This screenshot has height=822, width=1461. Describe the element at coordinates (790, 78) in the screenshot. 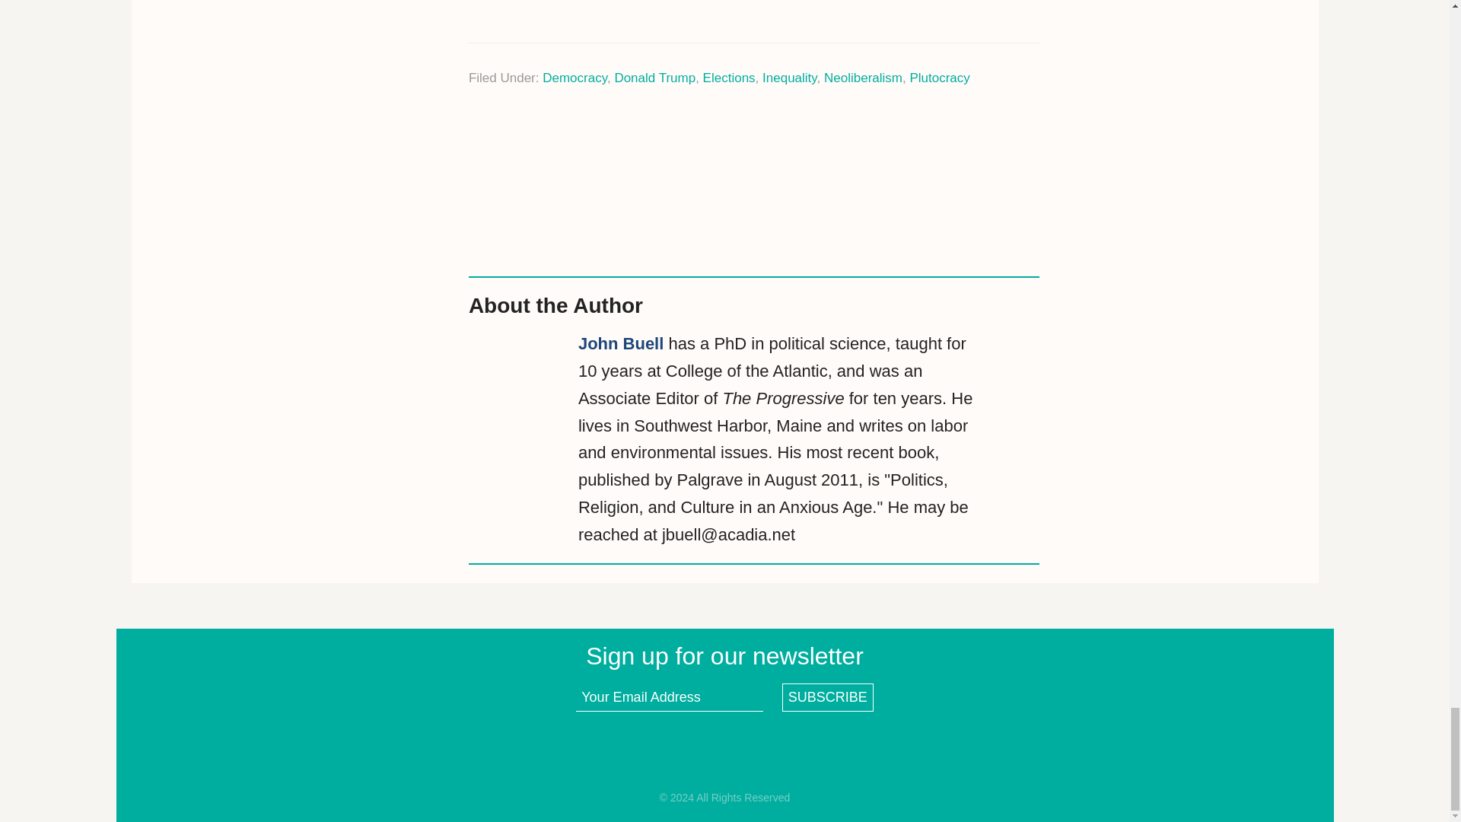

I see `Inequality` at that location.